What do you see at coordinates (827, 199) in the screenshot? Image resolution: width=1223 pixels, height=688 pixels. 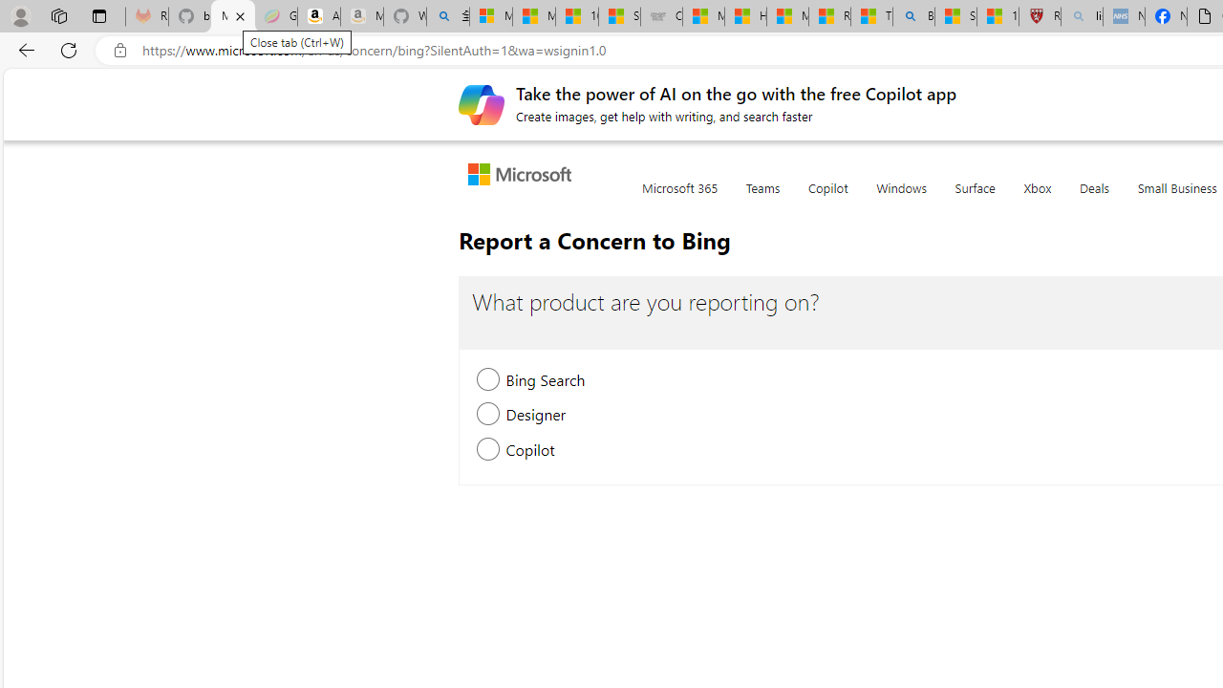 I see `Copilot` at bounding box center [827, 199].